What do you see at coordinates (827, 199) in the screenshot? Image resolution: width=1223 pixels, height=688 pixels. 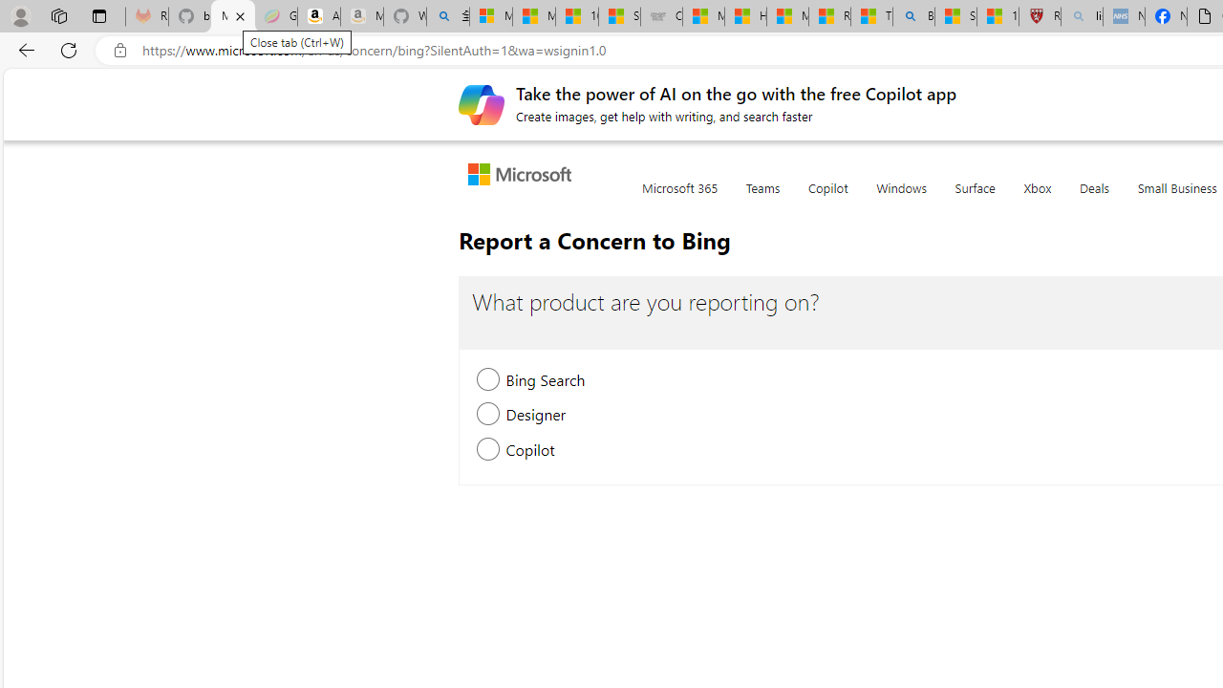 I see `Copilot` at bounding box center [827, 199].